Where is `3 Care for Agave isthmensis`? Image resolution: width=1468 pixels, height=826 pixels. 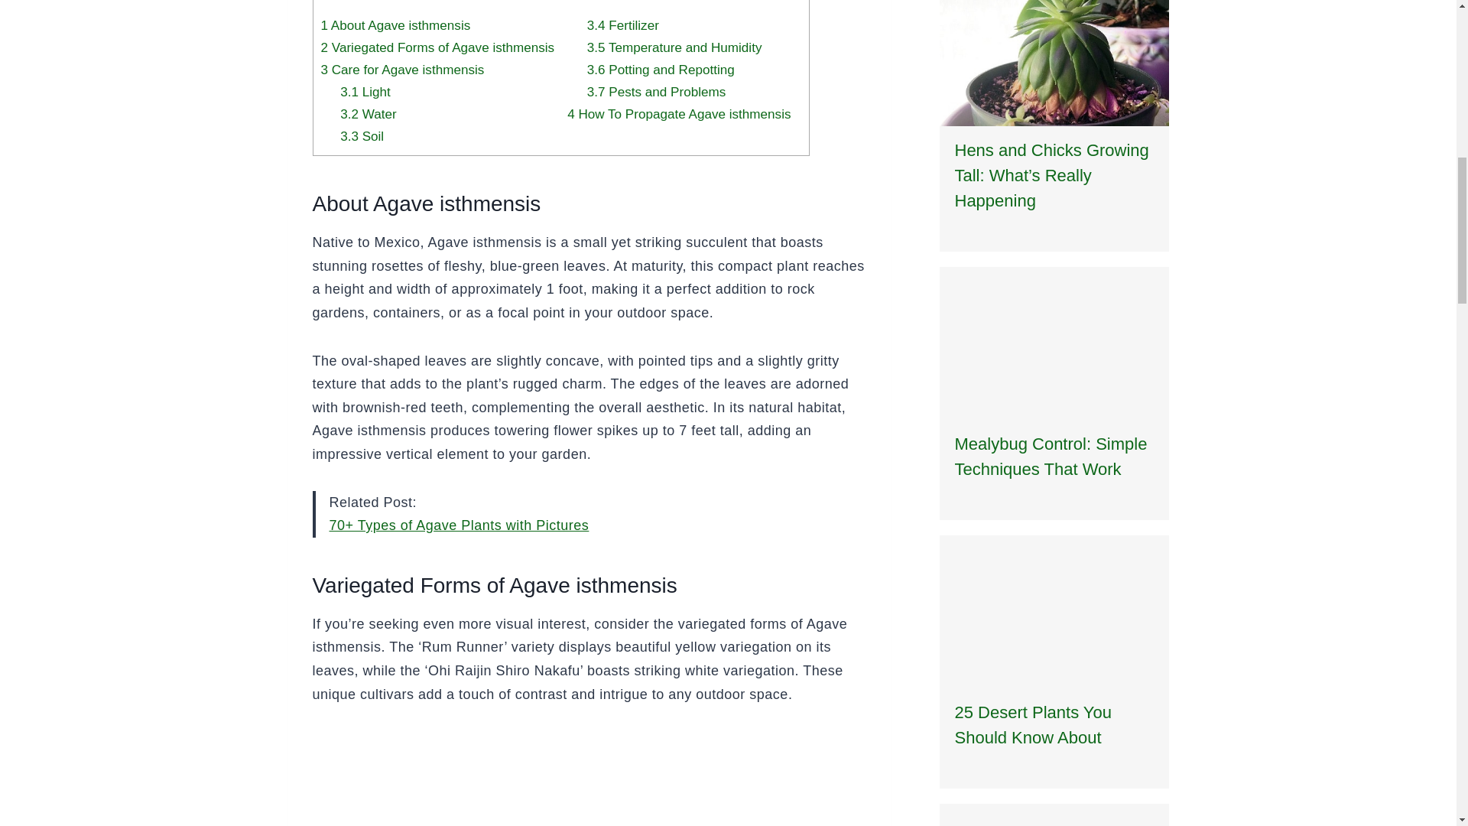 3 Care for Agave isthmensis is located at coordinates (402, 70).